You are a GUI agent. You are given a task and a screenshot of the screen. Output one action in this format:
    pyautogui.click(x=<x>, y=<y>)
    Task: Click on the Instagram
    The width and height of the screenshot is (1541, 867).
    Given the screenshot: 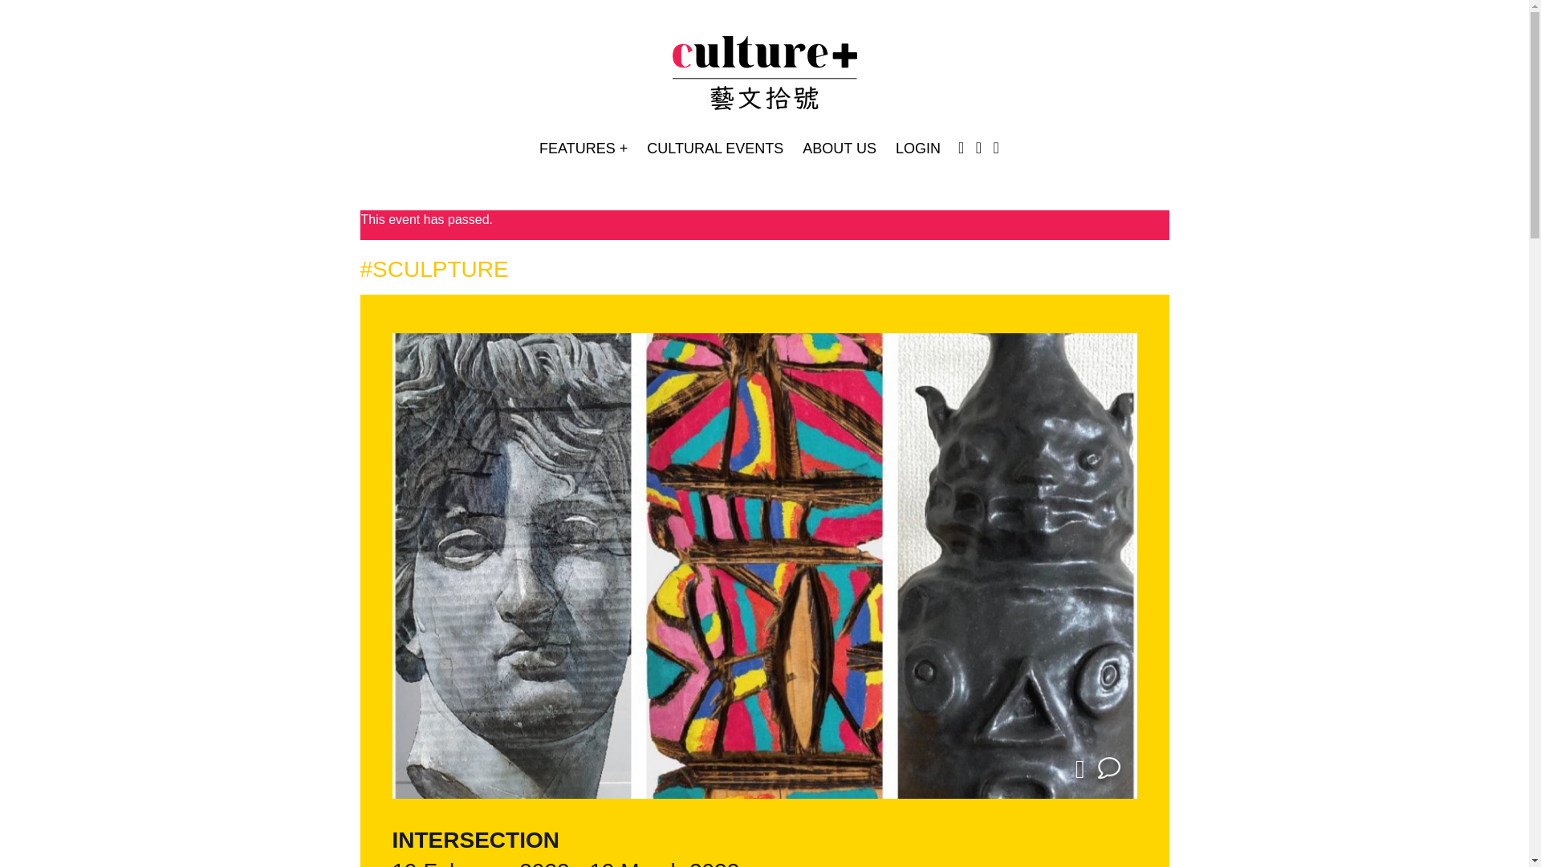 What is the action you would take?
    pyautogui.click(x=962, y=148)
    